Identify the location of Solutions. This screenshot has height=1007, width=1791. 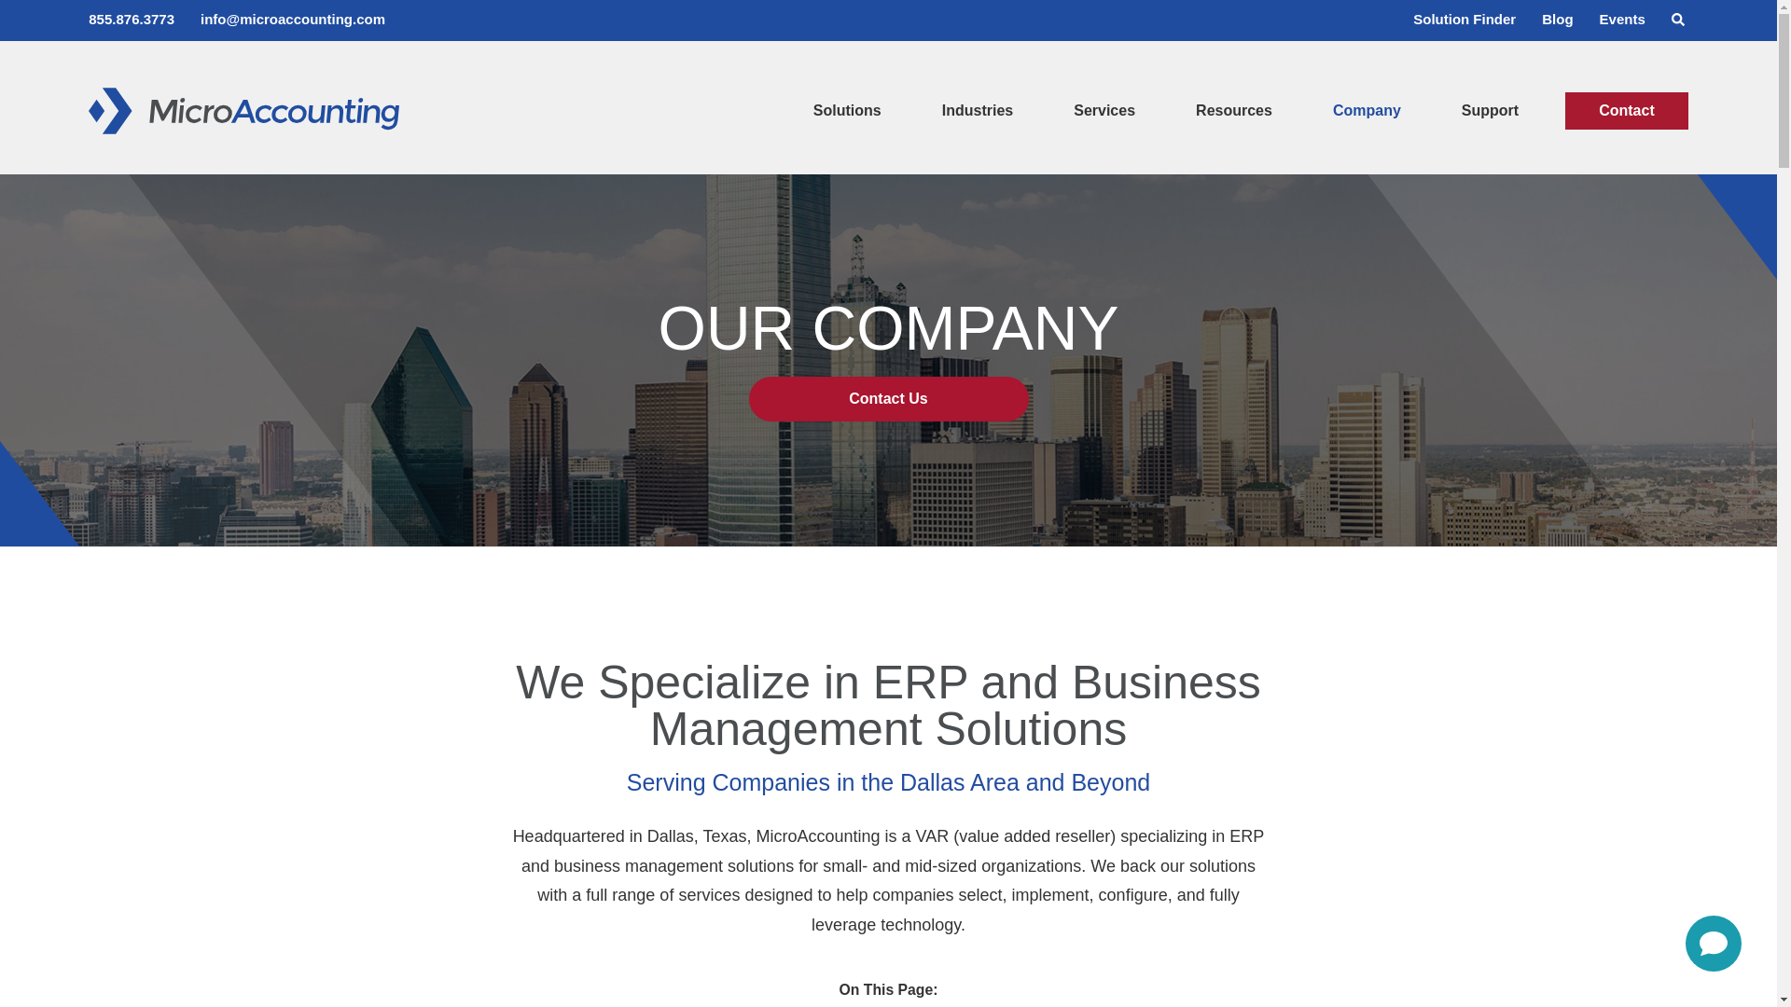
(847, 132).